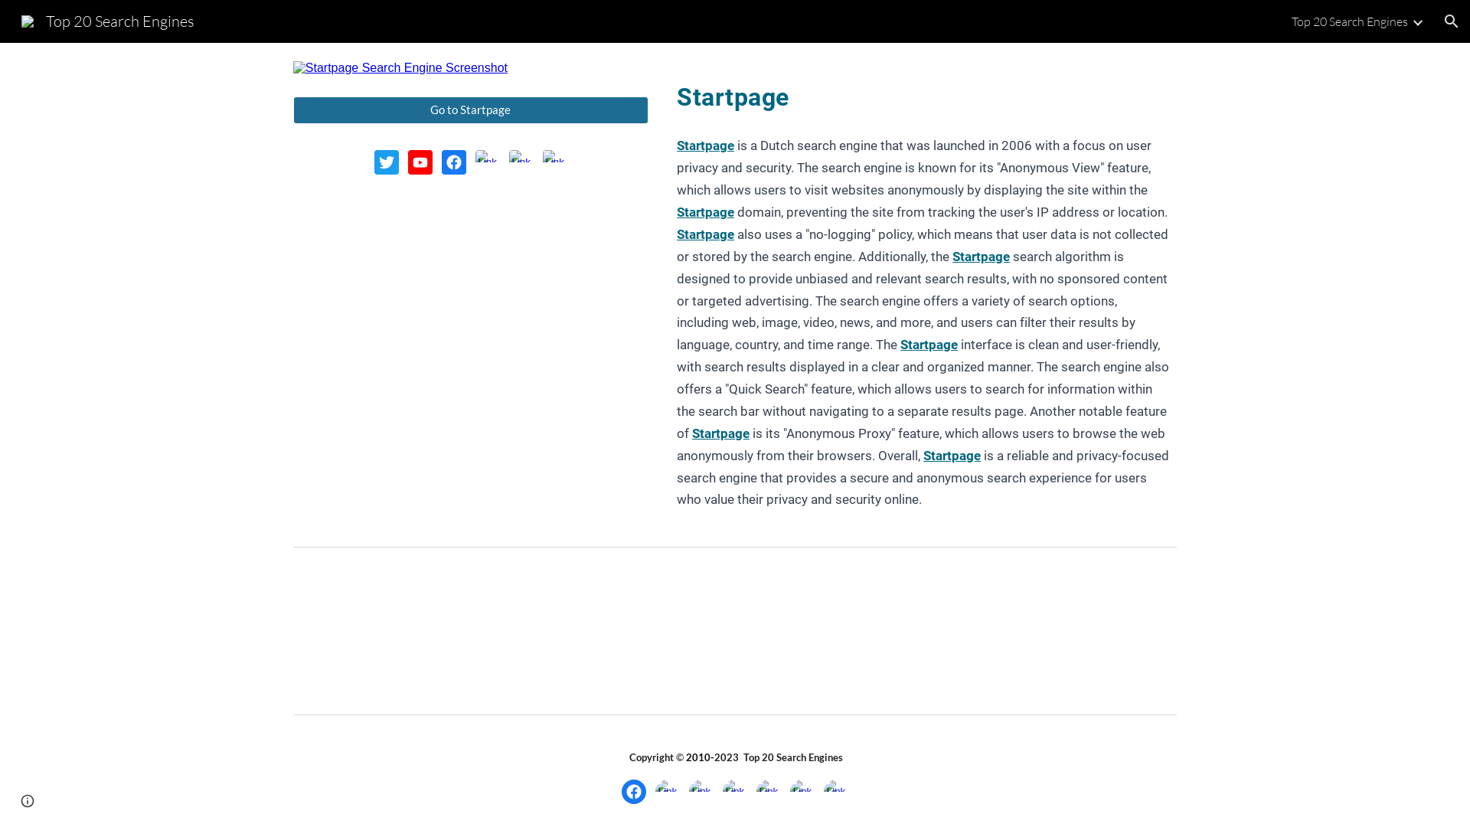 The height and width of the screenshot is (827, 1470). I want to click on Startpage, so click(706, 234).